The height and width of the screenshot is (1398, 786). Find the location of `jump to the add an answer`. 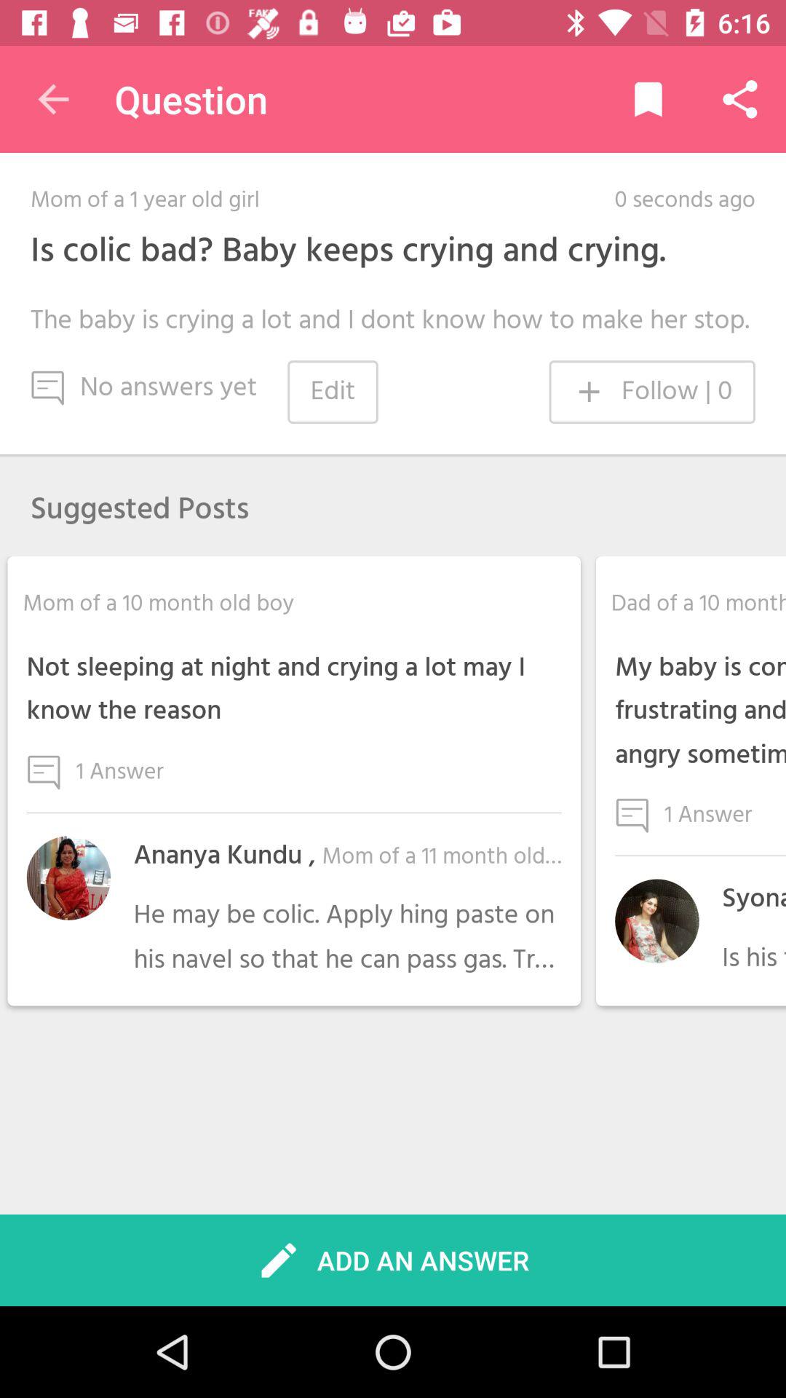

jump to the add an answer is located at coordinates (393, 1260).